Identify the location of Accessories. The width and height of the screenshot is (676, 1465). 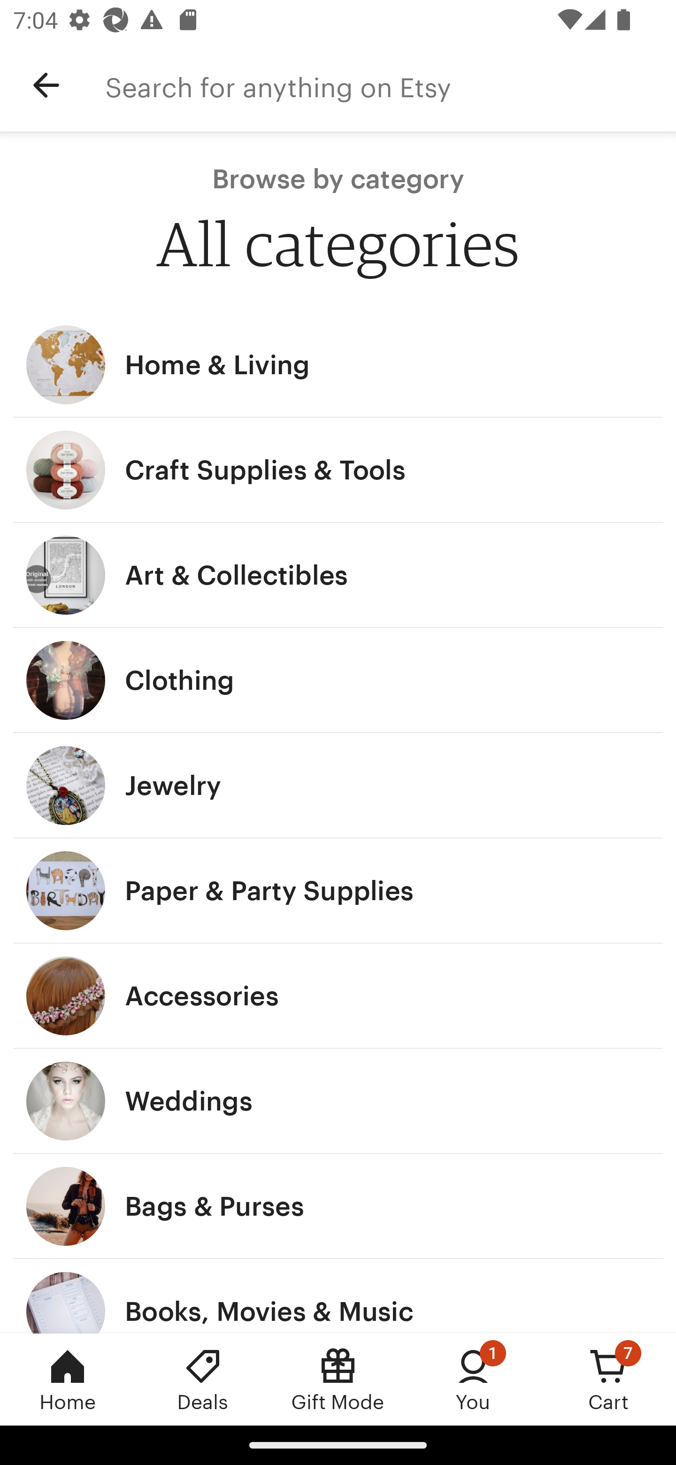
(338, 996).